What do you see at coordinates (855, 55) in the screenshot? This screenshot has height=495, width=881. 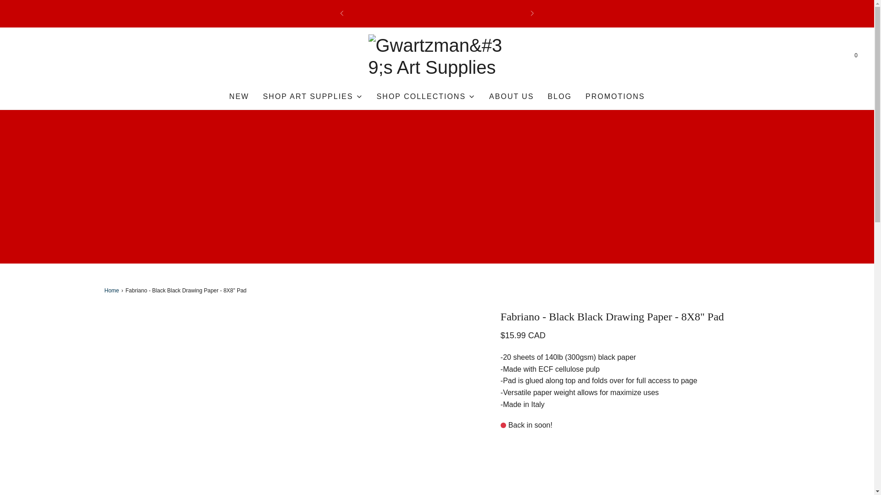 I see `0` at bounding box center [855, 55].